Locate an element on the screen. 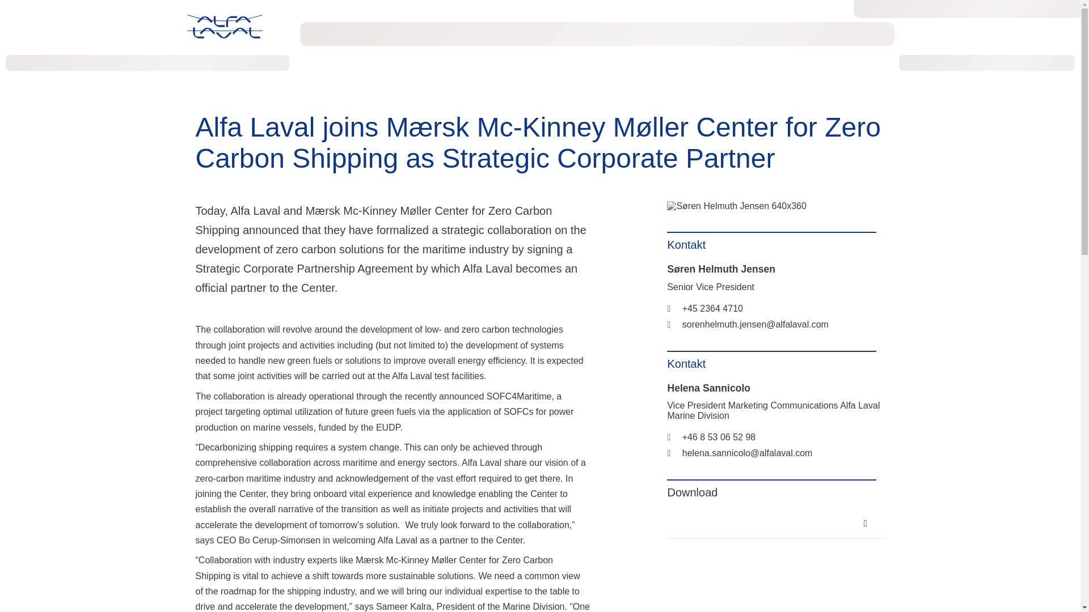 The height and width of the screenshot is (612, 1089). Phone is located at coordinates (704, 308).